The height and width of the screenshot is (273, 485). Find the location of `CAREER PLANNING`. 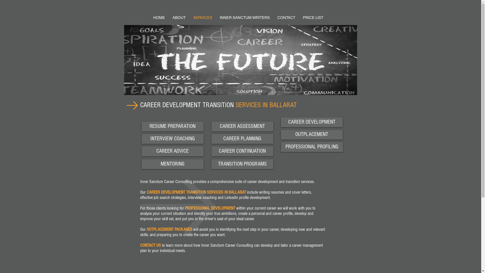

CAREER PLANNING is located at coordinates (242, 139).